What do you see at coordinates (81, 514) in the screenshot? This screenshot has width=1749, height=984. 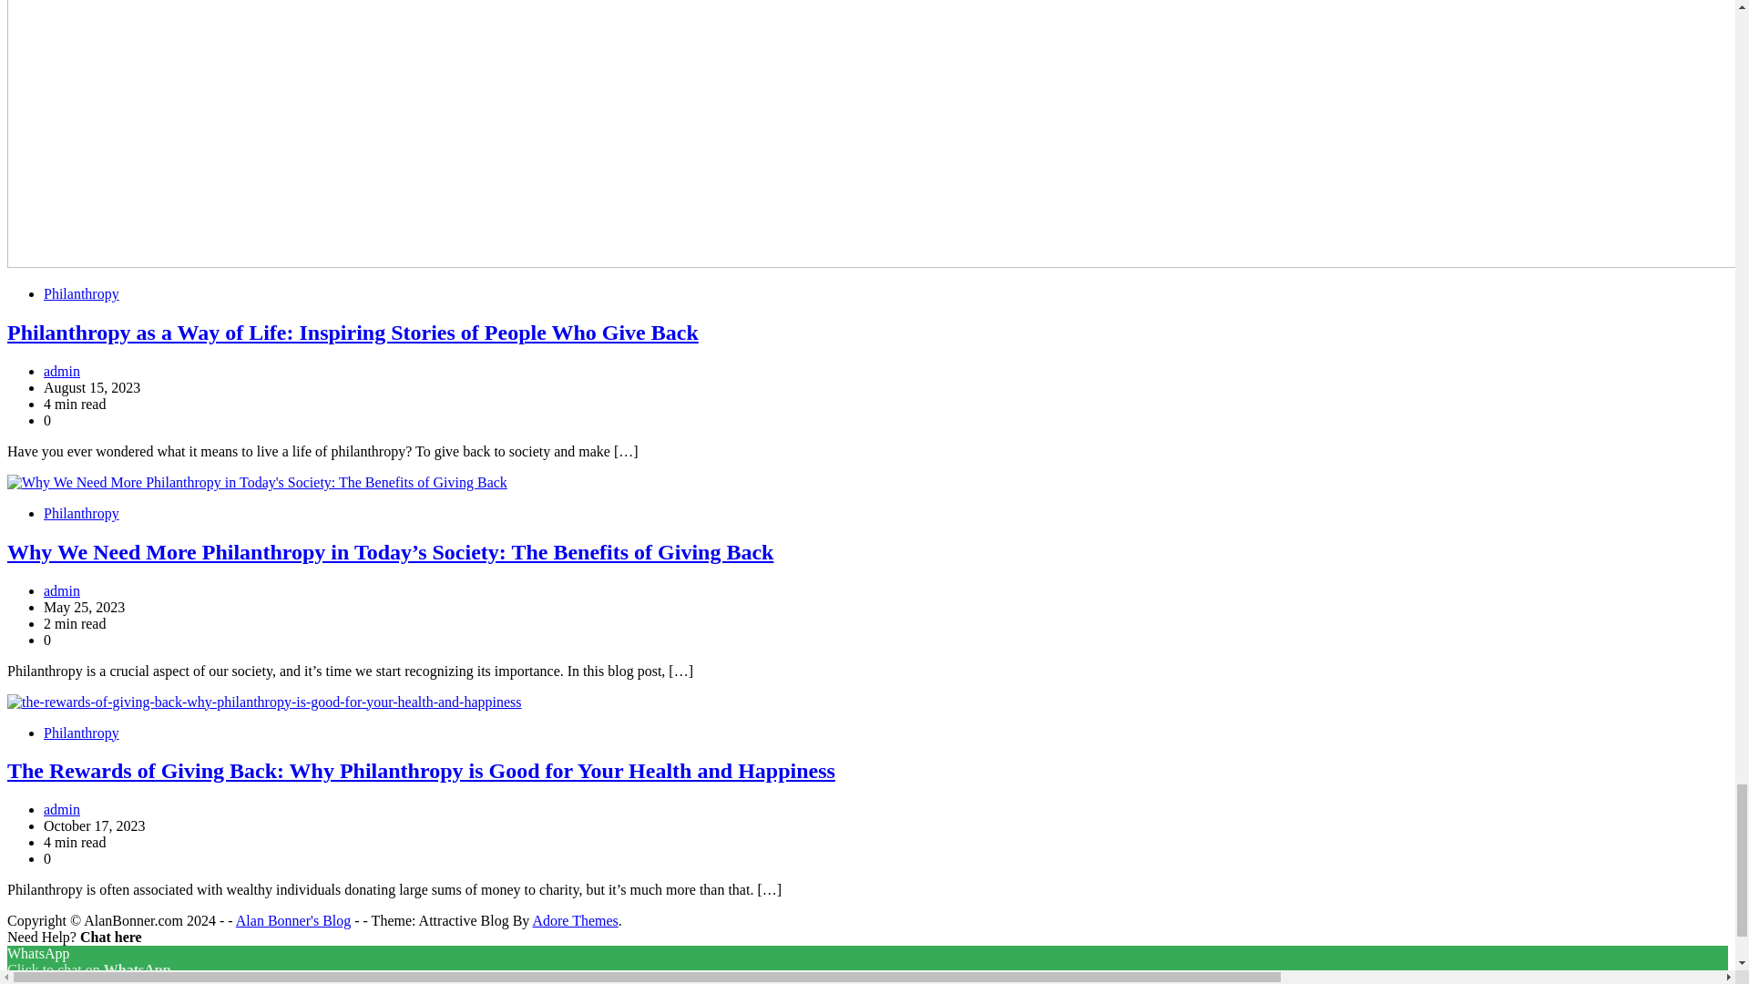 I see `Philanthropy` at bounding box center [81, 514].